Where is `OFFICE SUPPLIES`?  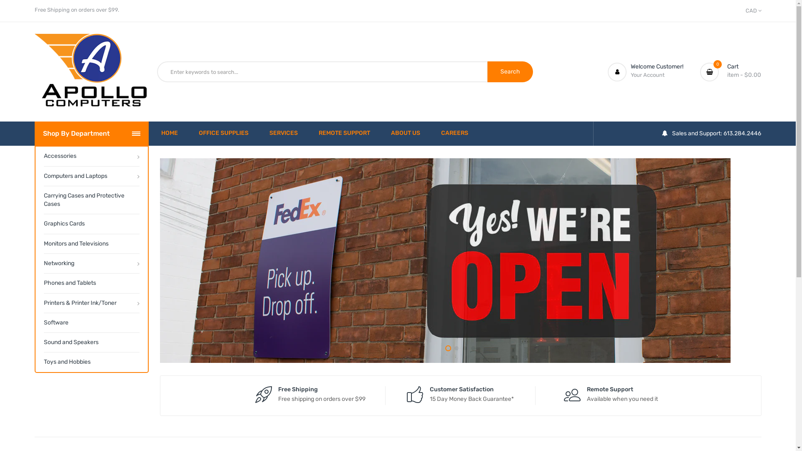 OFFICE SUPPLIES is located at coordinates (224, 134).